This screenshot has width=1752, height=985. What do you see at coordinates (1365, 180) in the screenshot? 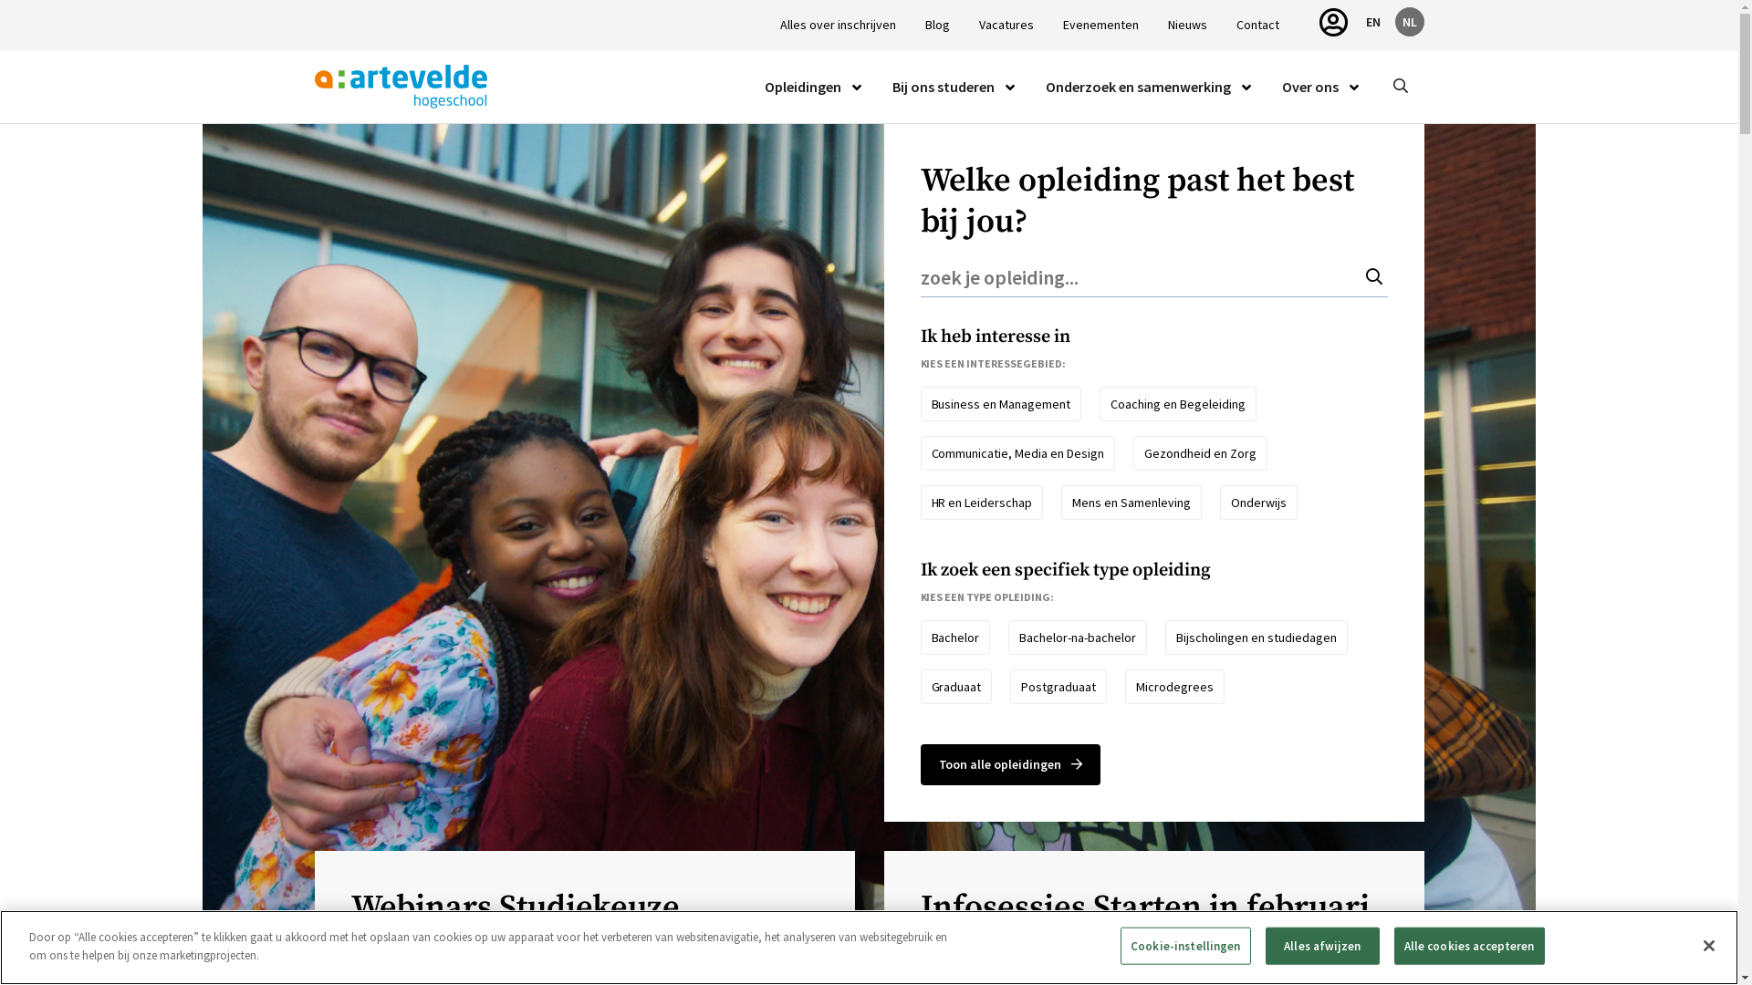
I see `Reset` at bounding box center [1365, 180].